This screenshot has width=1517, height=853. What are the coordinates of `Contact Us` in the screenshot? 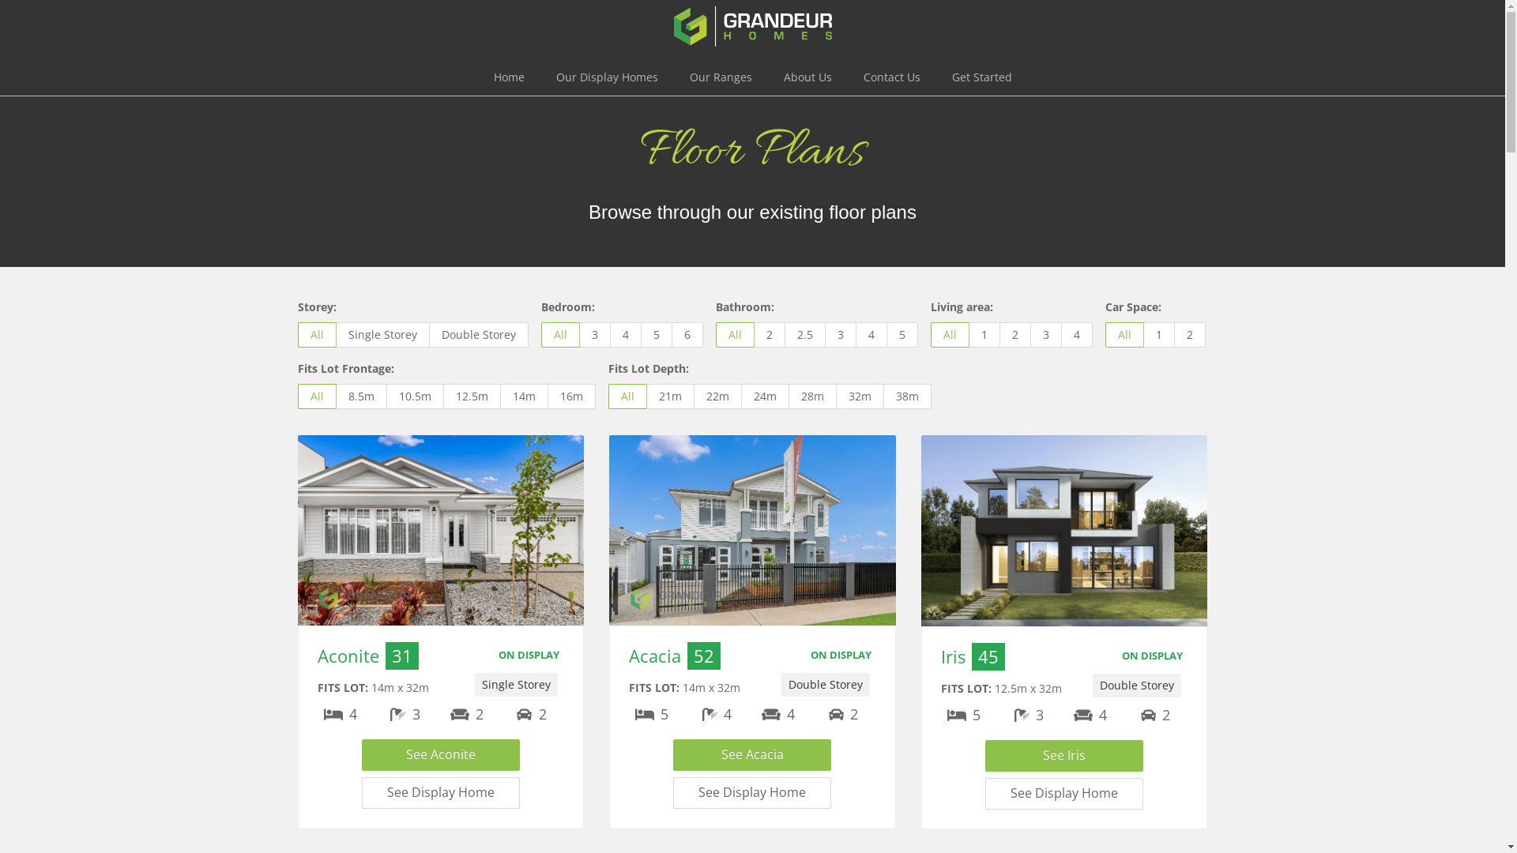 It's located at (891, 77).